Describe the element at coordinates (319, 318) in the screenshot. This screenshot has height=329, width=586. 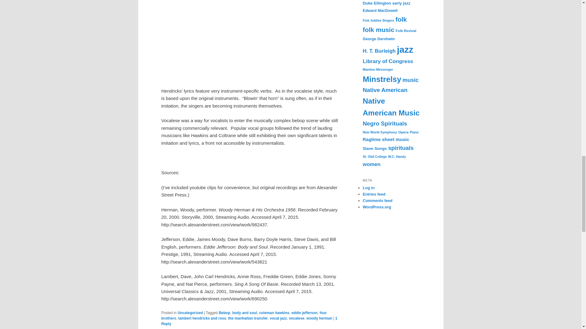
I see `woody herman` at that location.